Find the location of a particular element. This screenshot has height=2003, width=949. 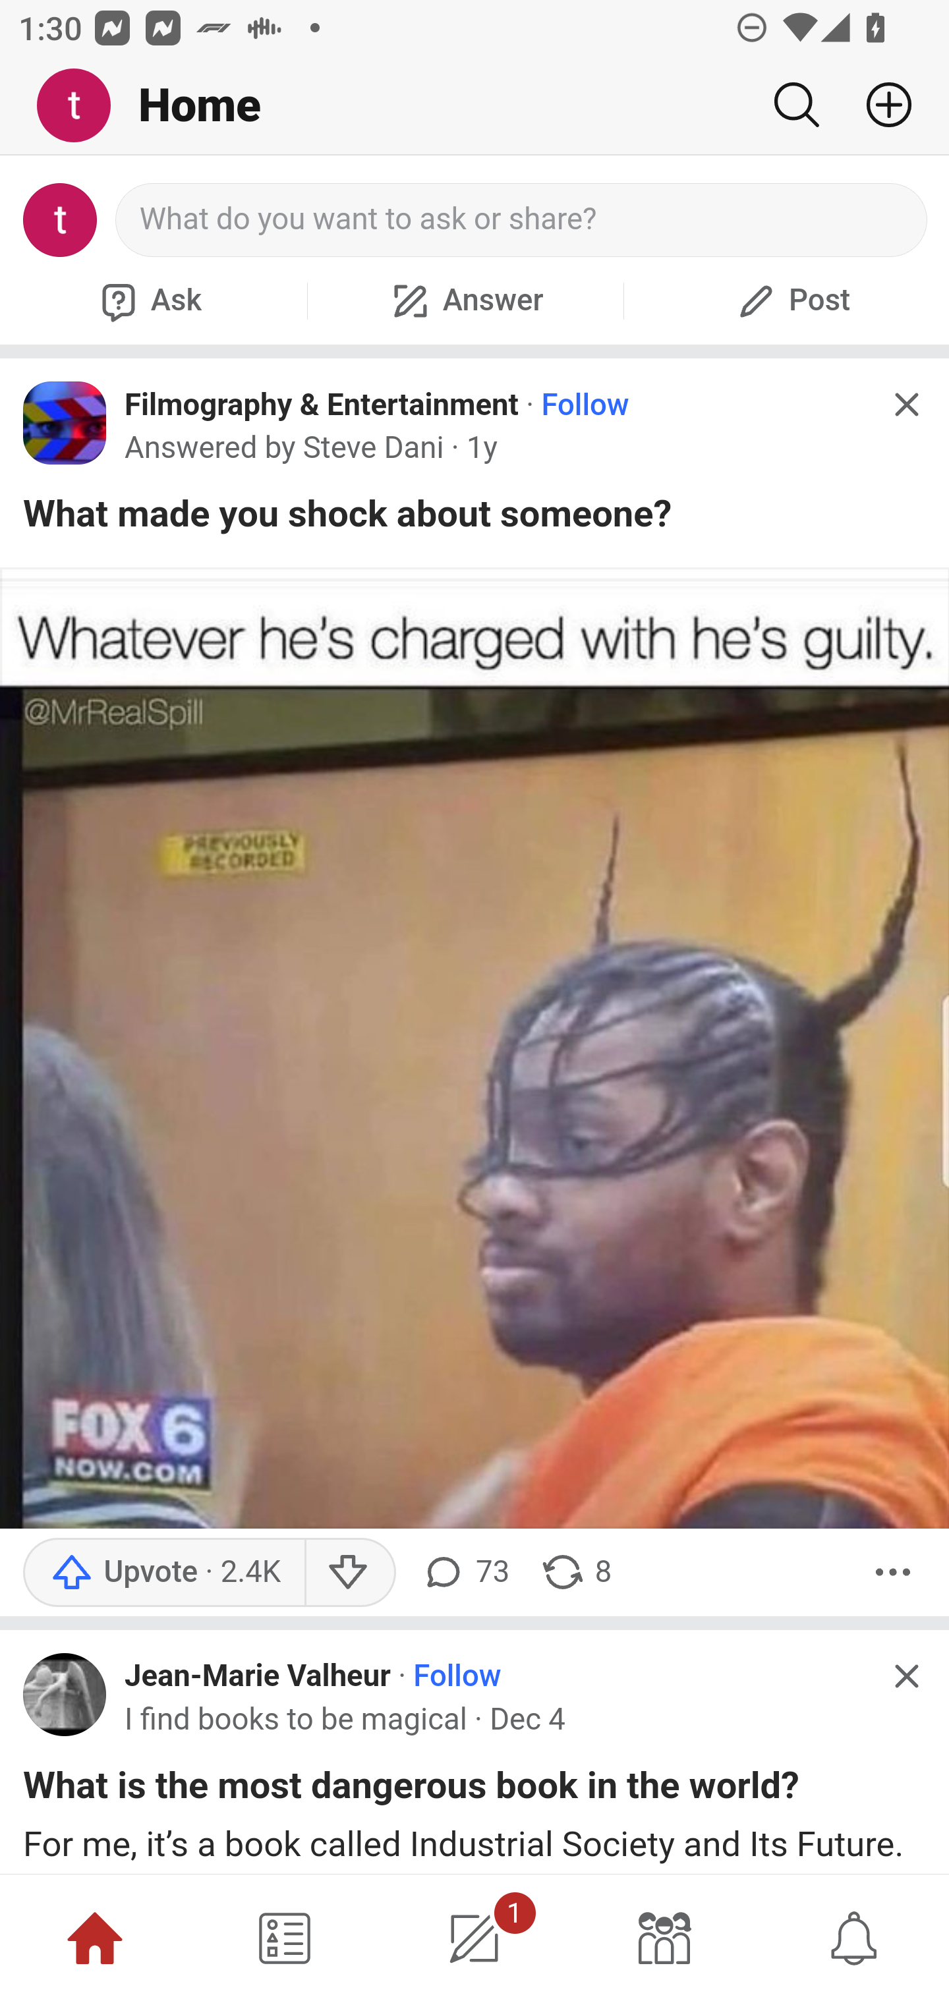

Filmography & Entertainment is located at coordinates (322, 405).